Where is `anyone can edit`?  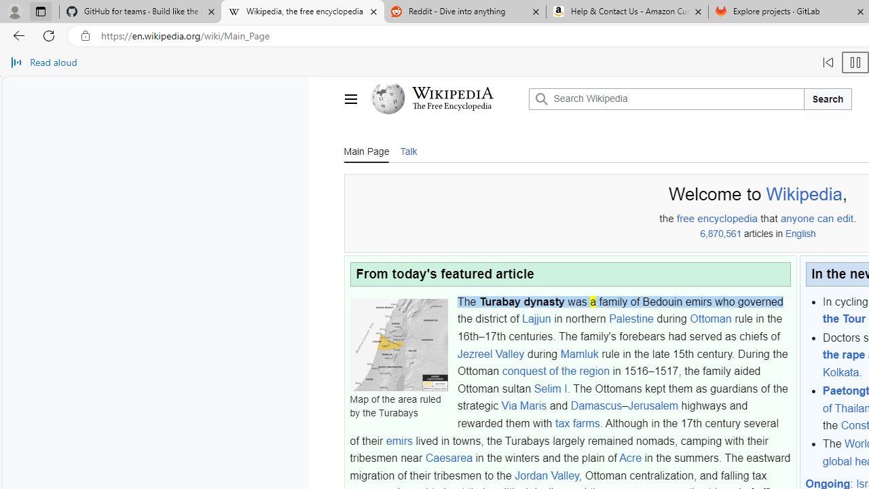 anyone can edit is located at coordinates (817, 219).